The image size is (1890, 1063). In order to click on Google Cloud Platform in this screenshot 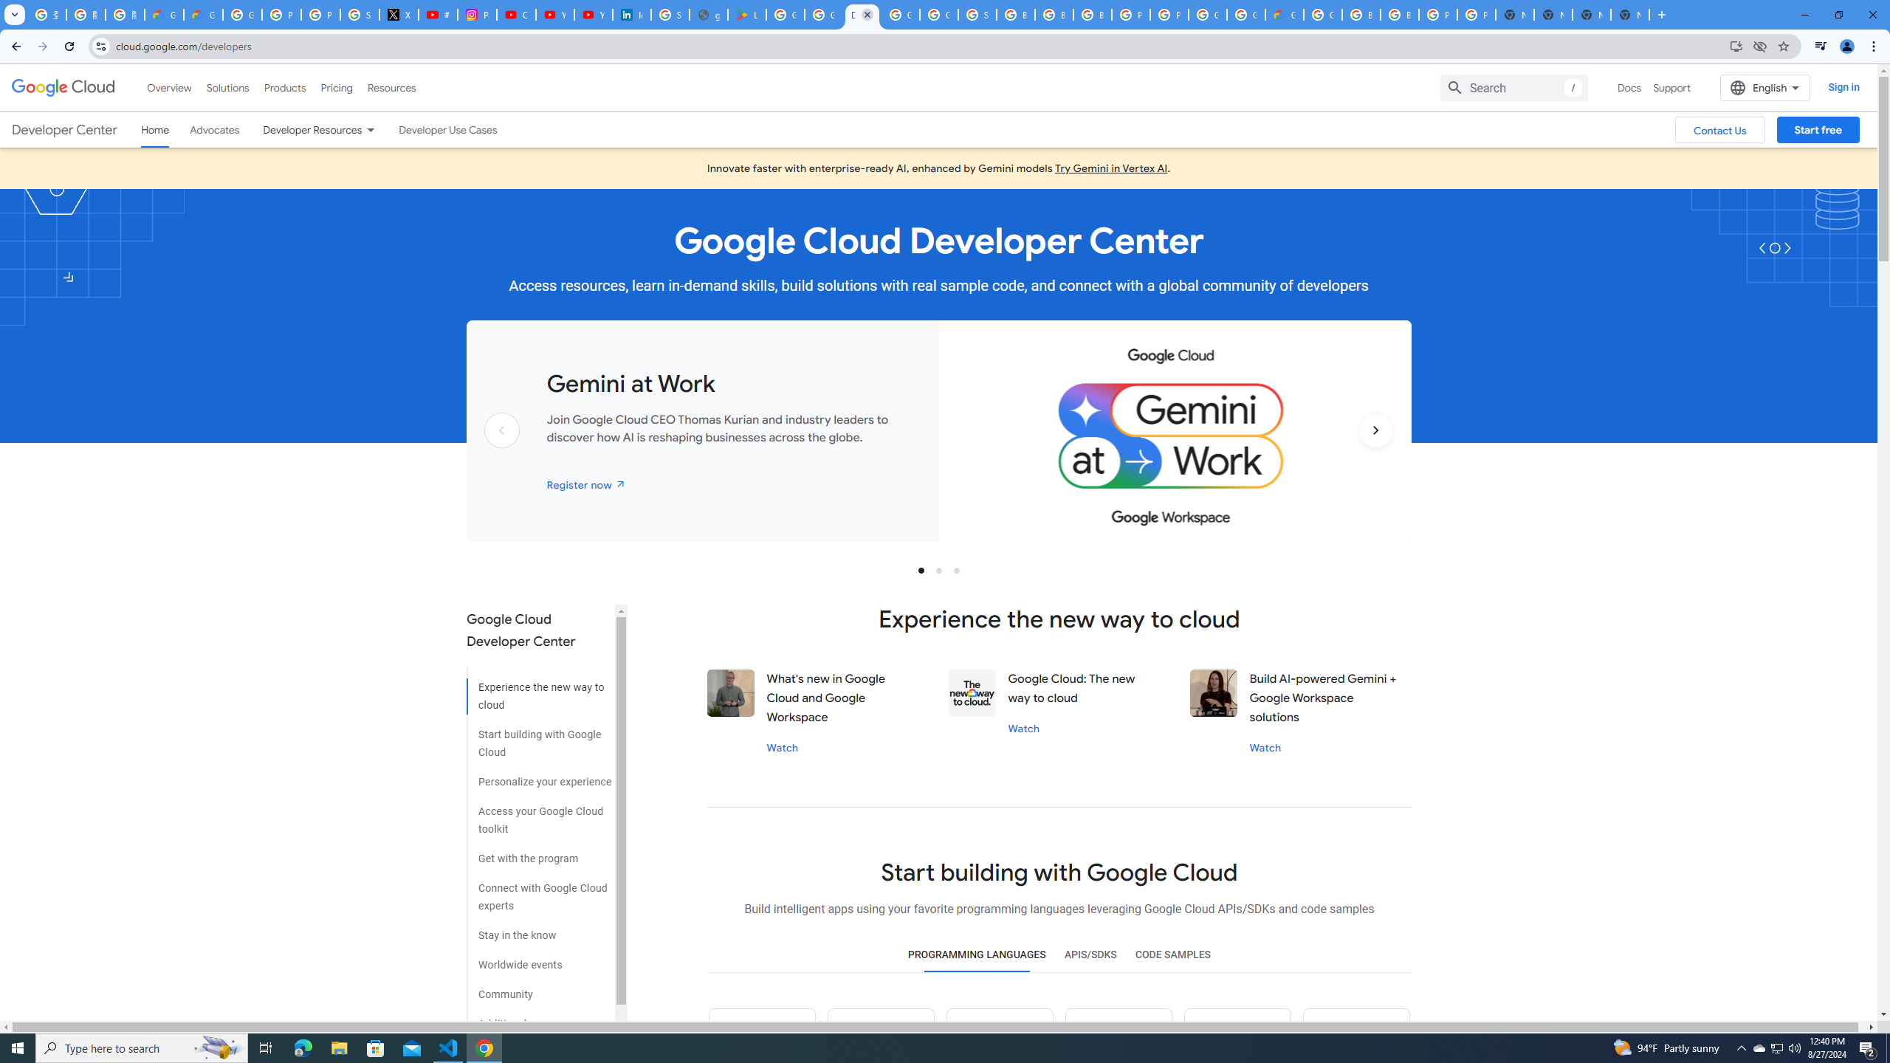, I will do `click(1323, 15)`.